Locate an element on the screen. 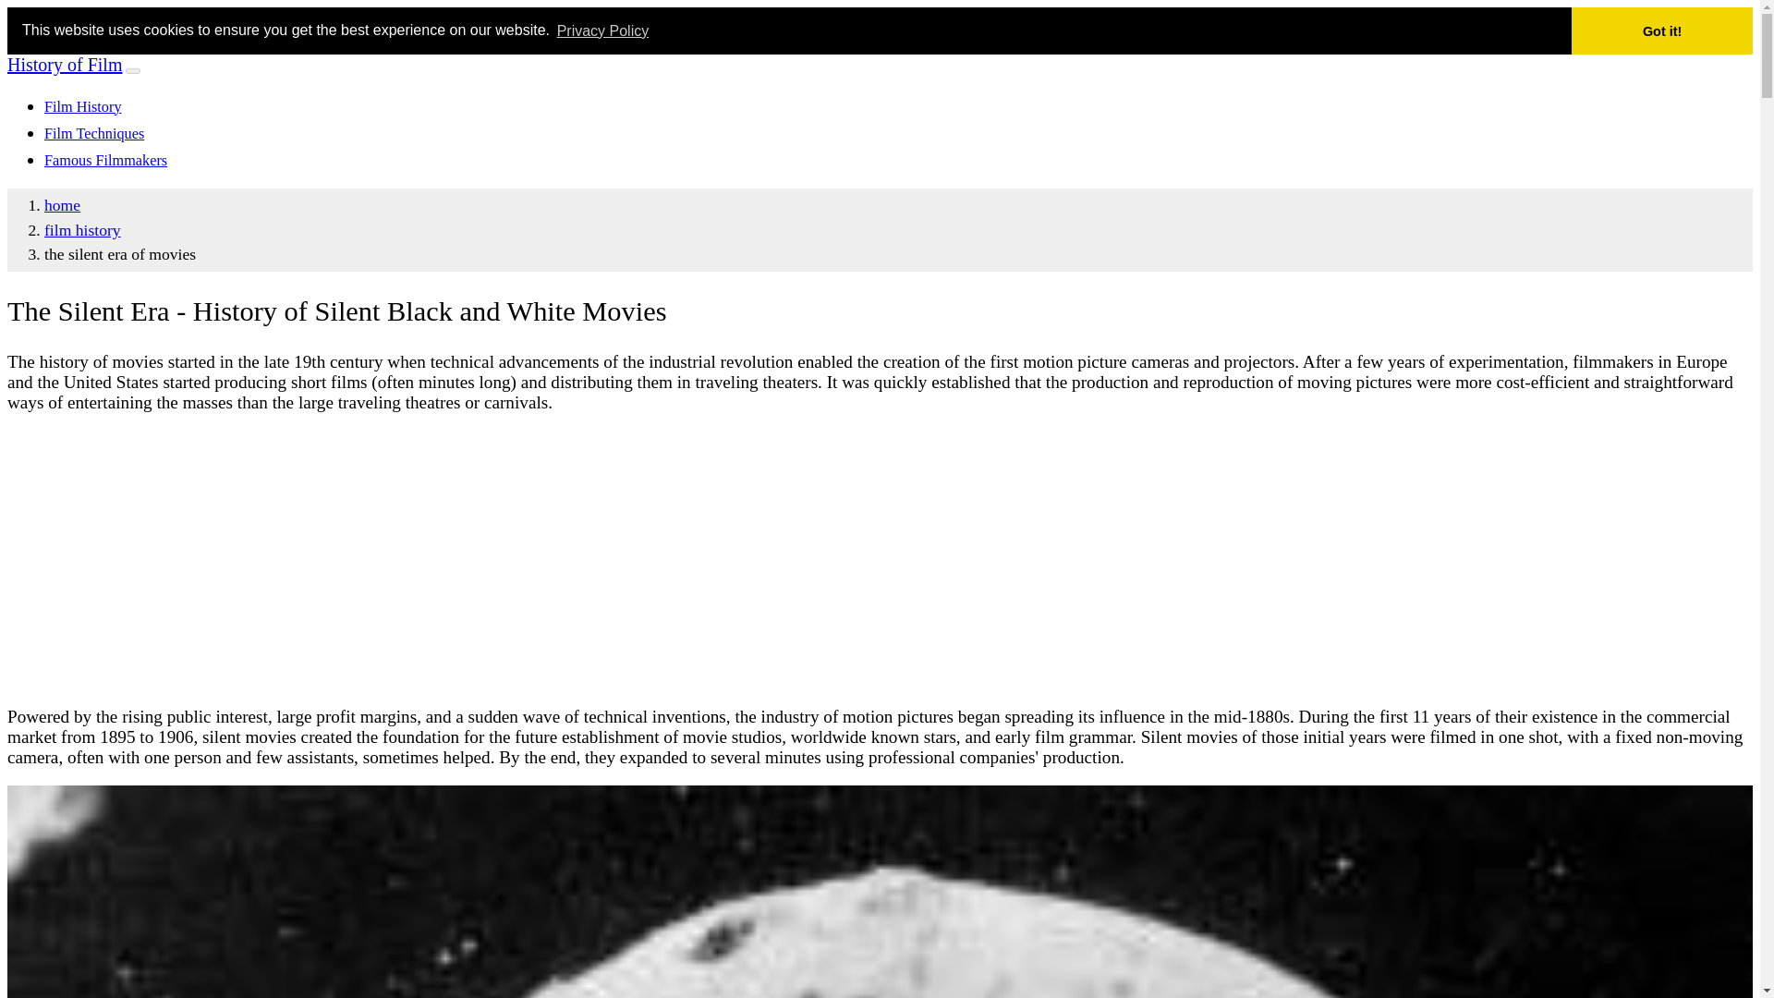 The height and width of the screenshot is (998, 1774). Film Techniques is located at coordinates (94, 134).